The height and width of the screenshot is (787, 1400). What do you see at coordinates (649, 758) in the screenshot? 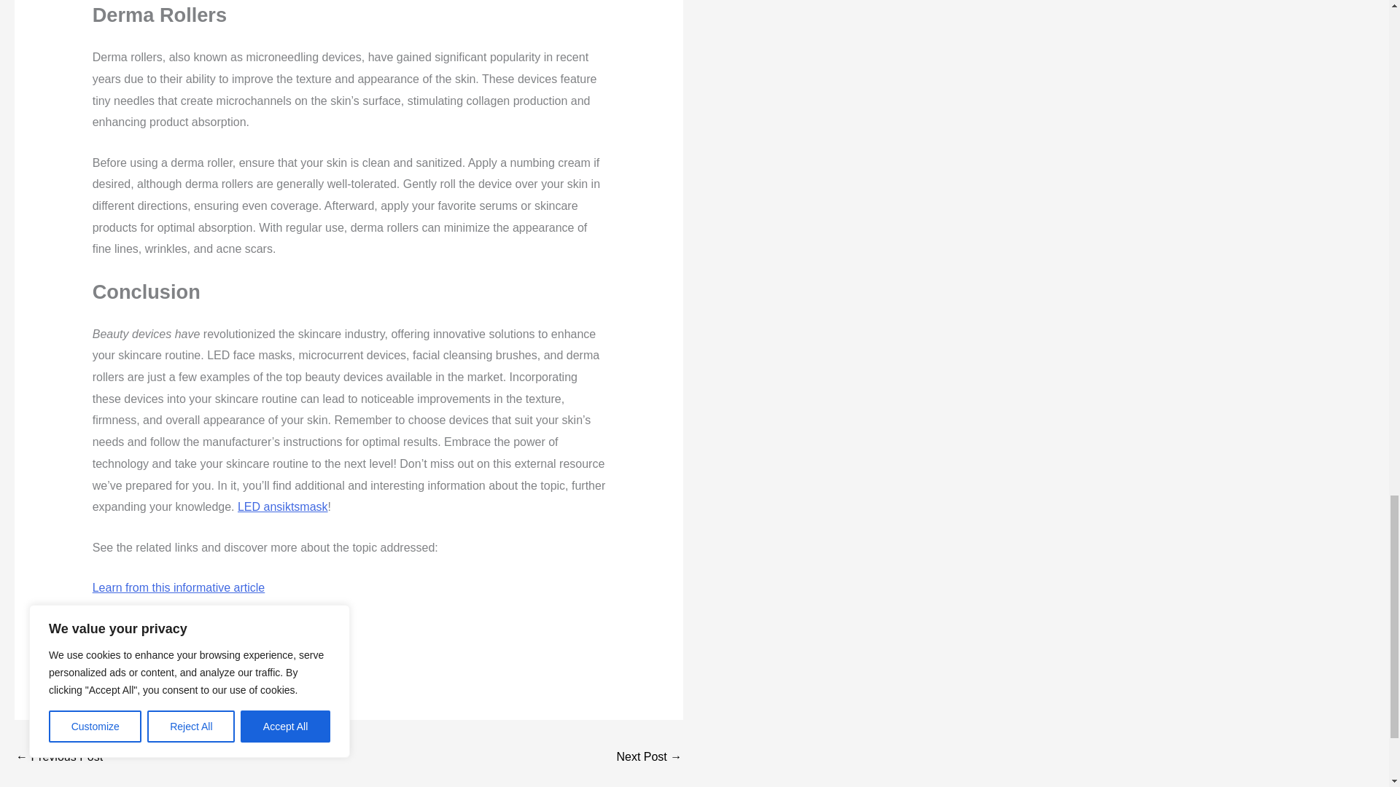
I see `The Importance of Privacy in Outdoor Spaces` at bounding box center [649, 758].